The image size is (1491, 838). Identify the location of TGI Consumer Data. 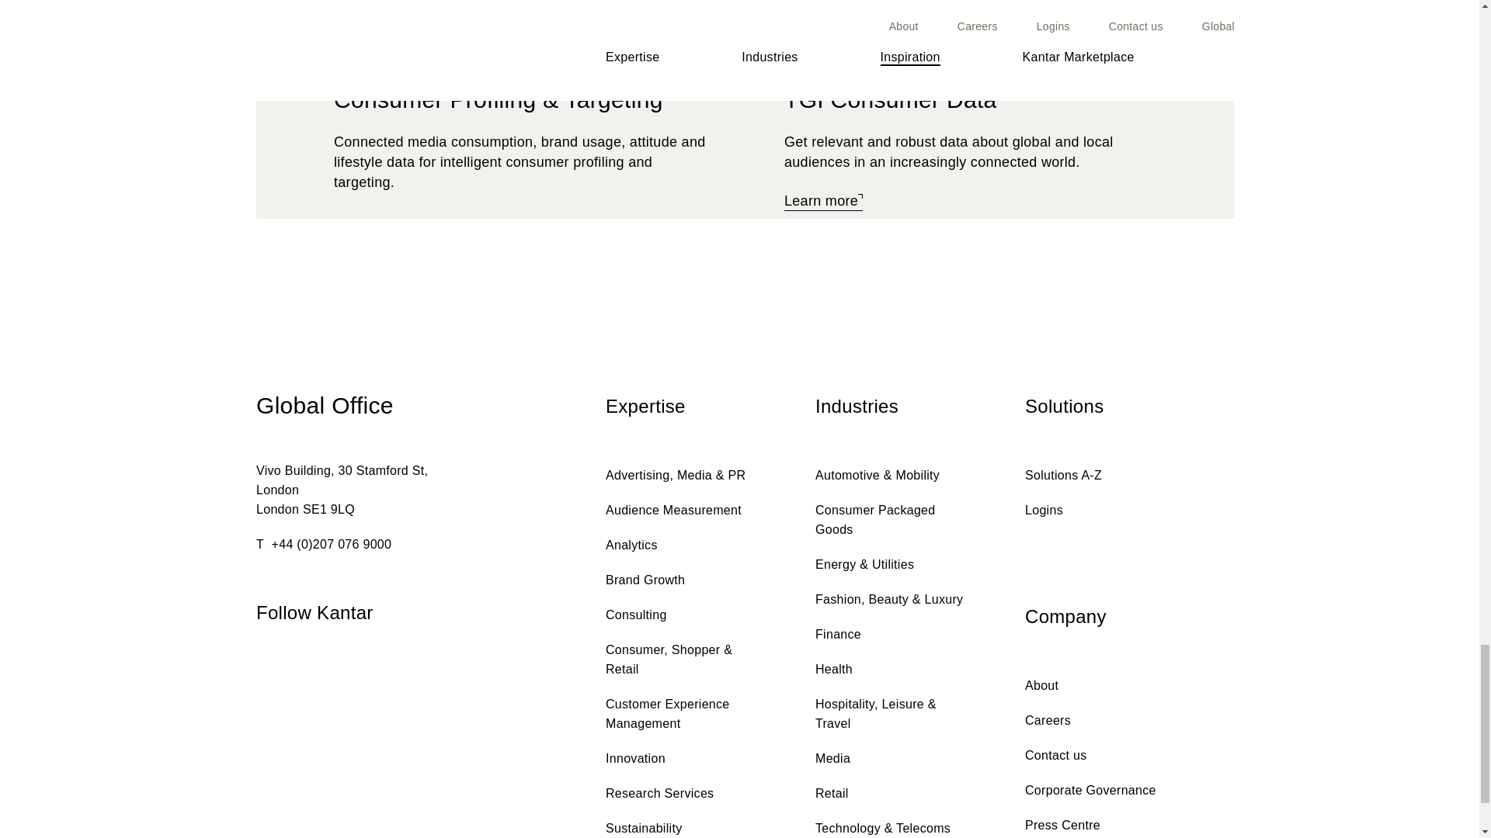
(823, 202).